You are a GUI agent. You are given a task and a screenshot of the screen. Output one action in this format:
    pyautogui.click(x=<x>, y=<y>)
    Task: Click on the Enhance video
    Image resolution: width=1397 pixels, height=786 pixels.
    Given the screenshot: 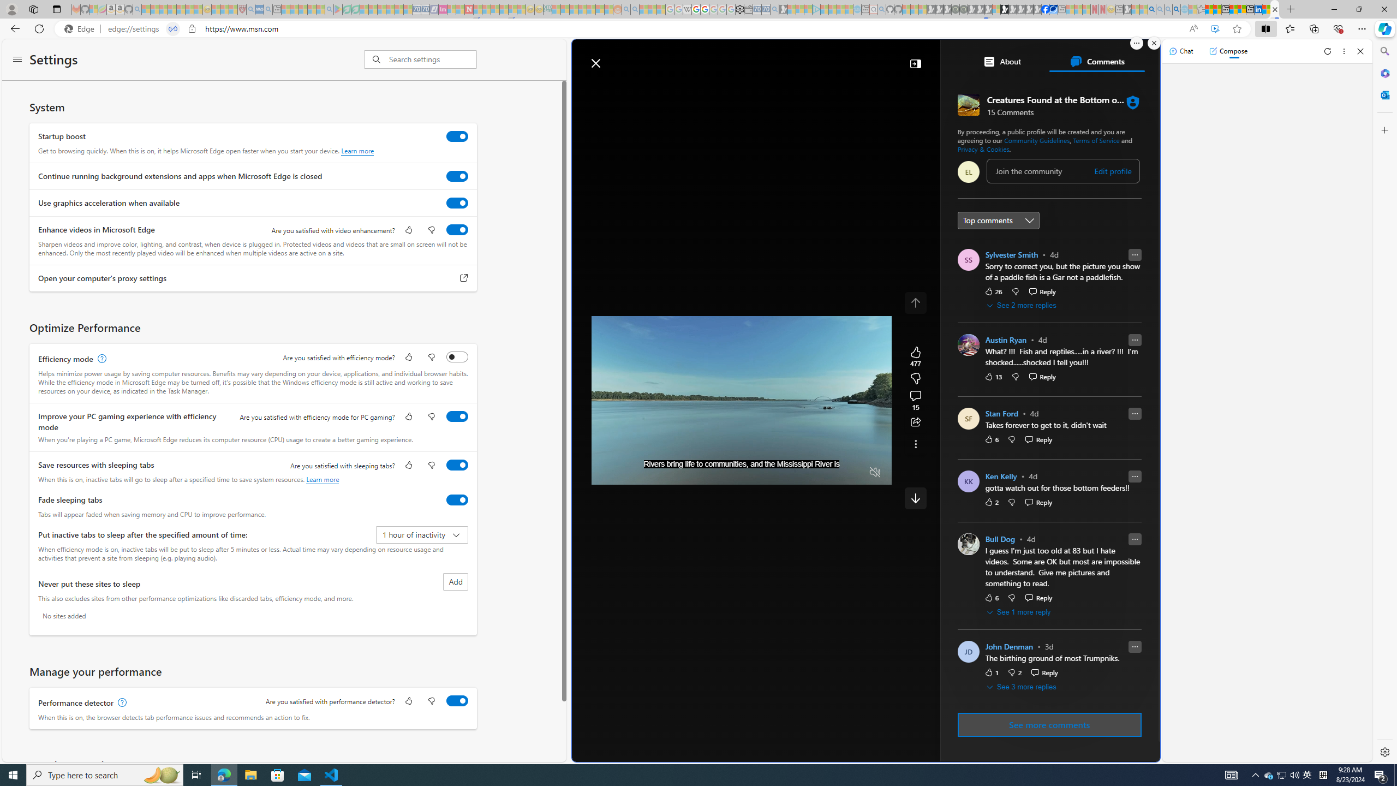 What is the action you would take?
    pyautogui.click(x=1215, y=29)
    